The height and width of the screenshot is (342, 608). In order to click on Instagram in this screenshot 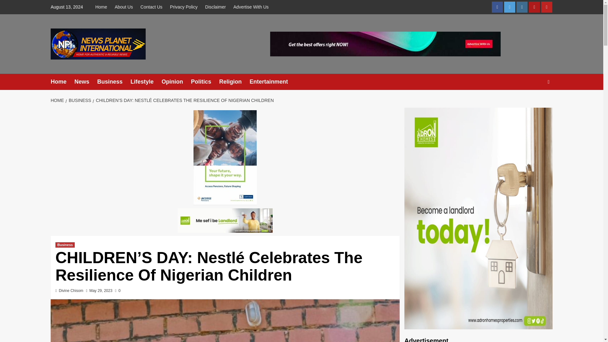, I will do `click(522, 7)`.